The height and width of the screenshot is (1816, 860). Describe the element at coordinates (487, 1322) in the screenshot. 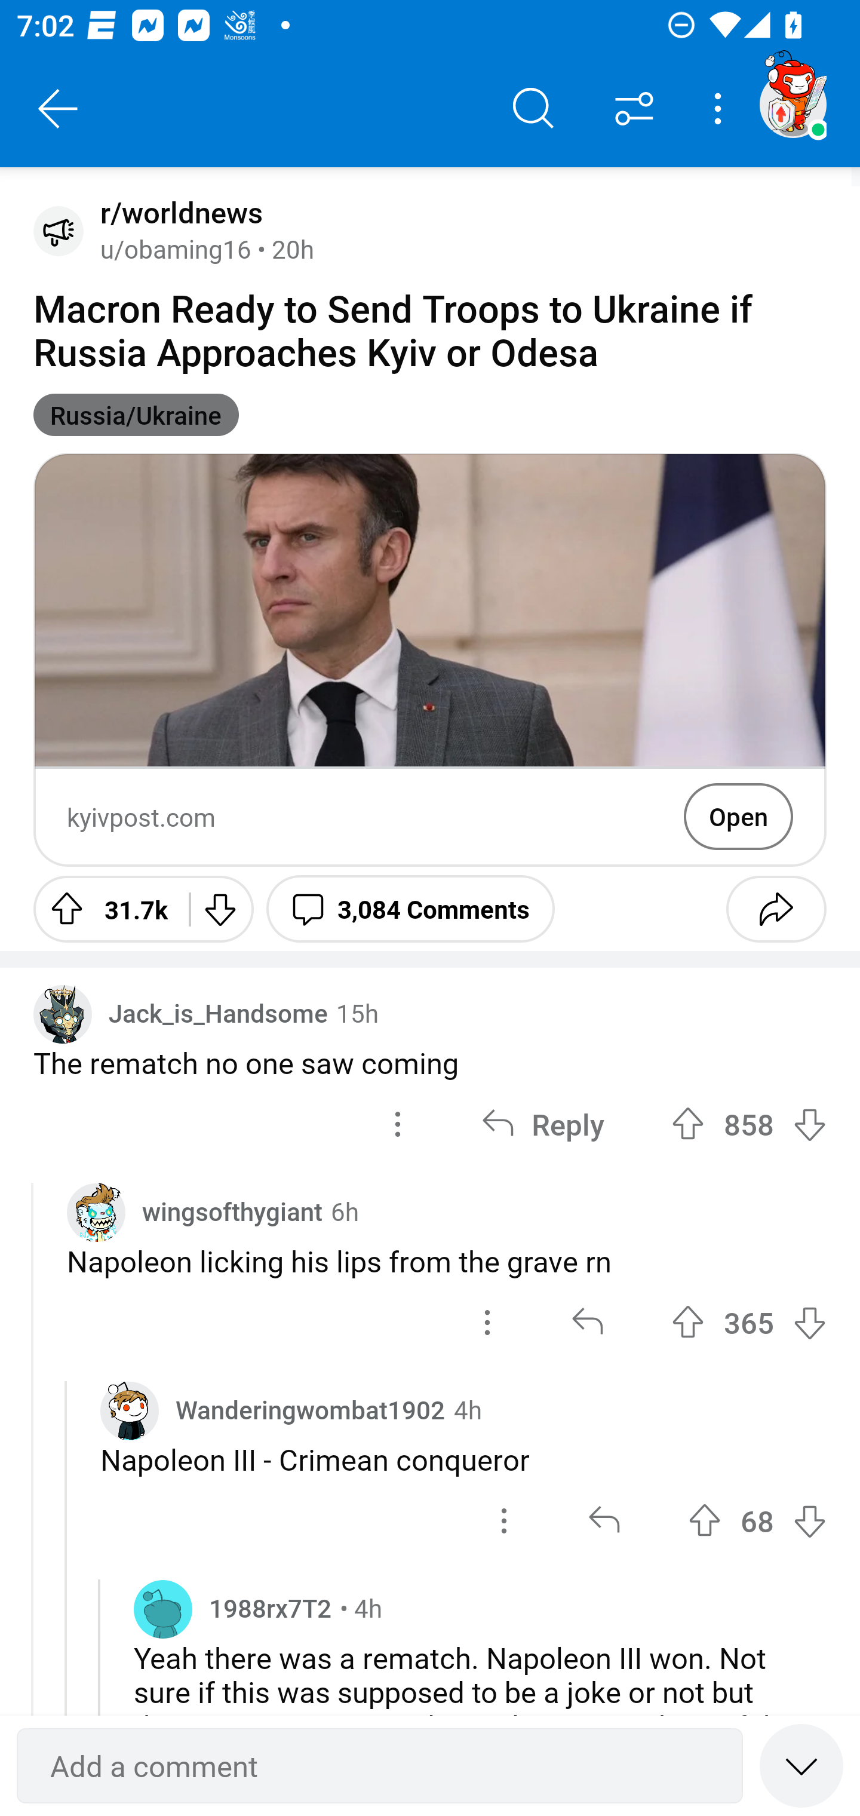

I see `options` at that location.